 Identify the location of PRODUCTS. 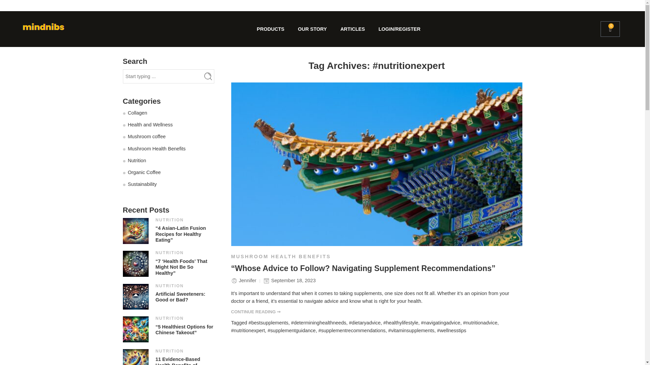
(271, 29).